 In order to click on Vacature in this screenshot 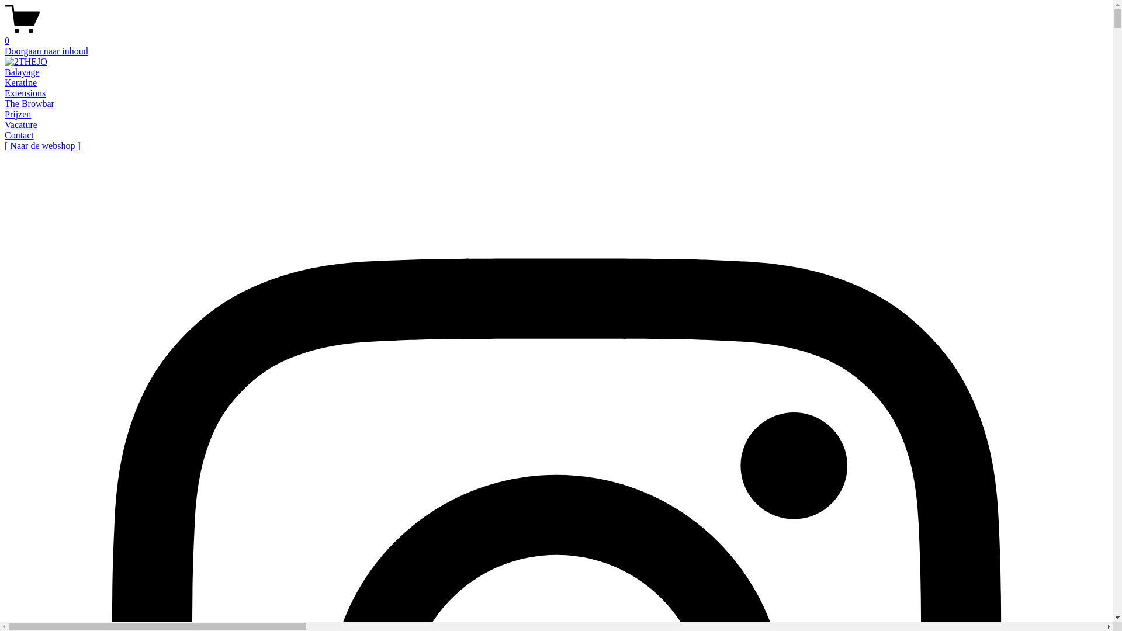, I will do `click(21, 125)`.